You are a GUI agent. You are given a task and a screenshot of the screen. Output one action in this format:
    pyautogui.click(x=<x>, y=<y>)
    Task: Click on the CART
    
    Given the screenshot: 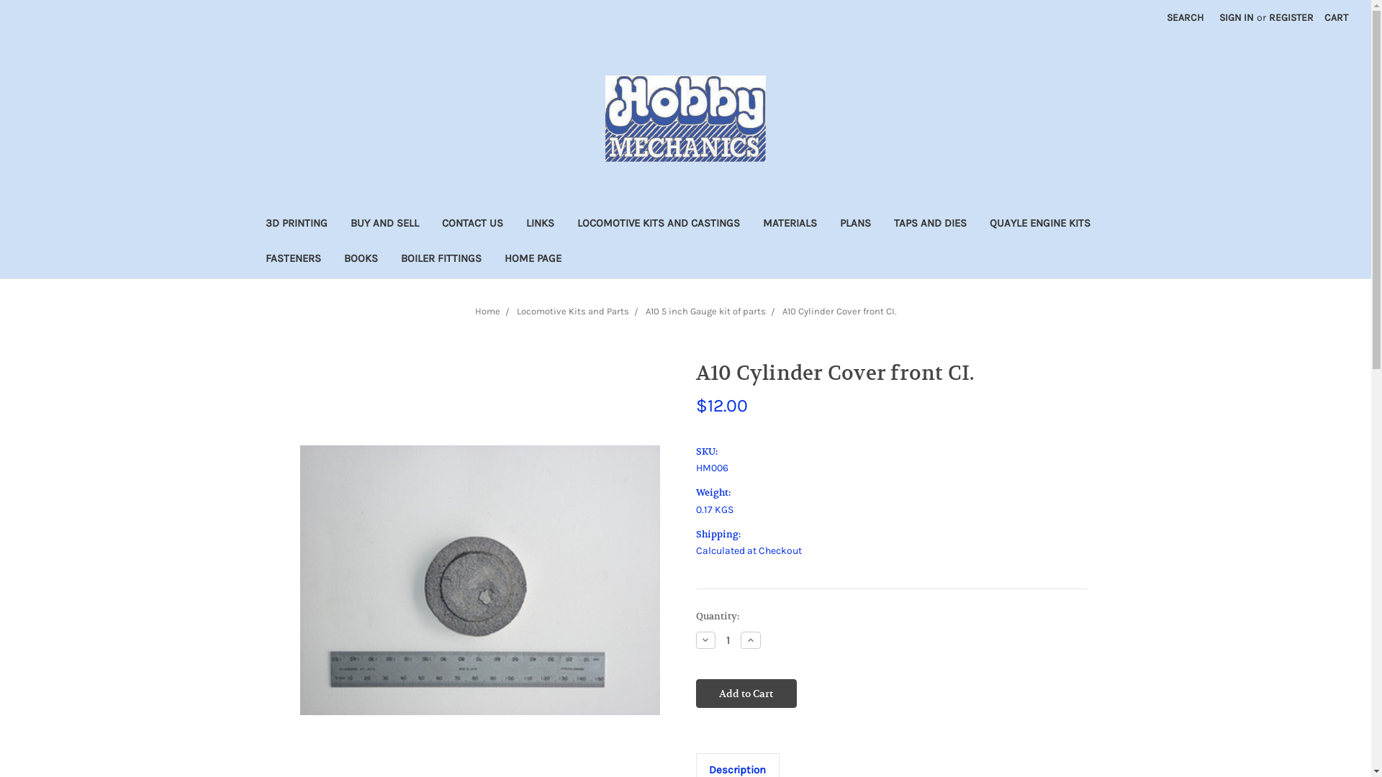 What is the action you would take?
    pyautogui.click(x=1336, y=17)
    